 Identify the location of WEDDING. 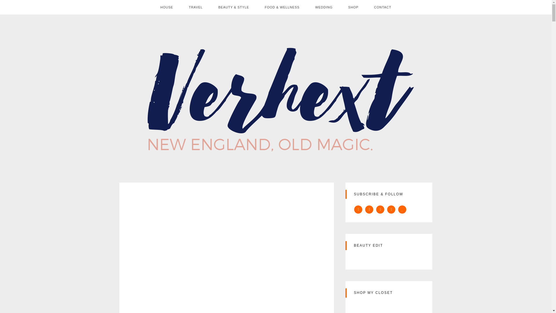
(324, 7).